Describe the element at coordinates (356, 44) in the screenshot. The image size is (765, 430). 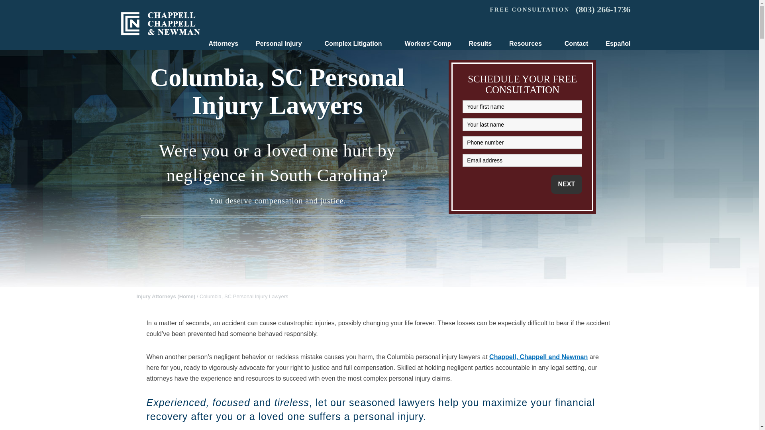
I see `Complex Litigation` at that location.